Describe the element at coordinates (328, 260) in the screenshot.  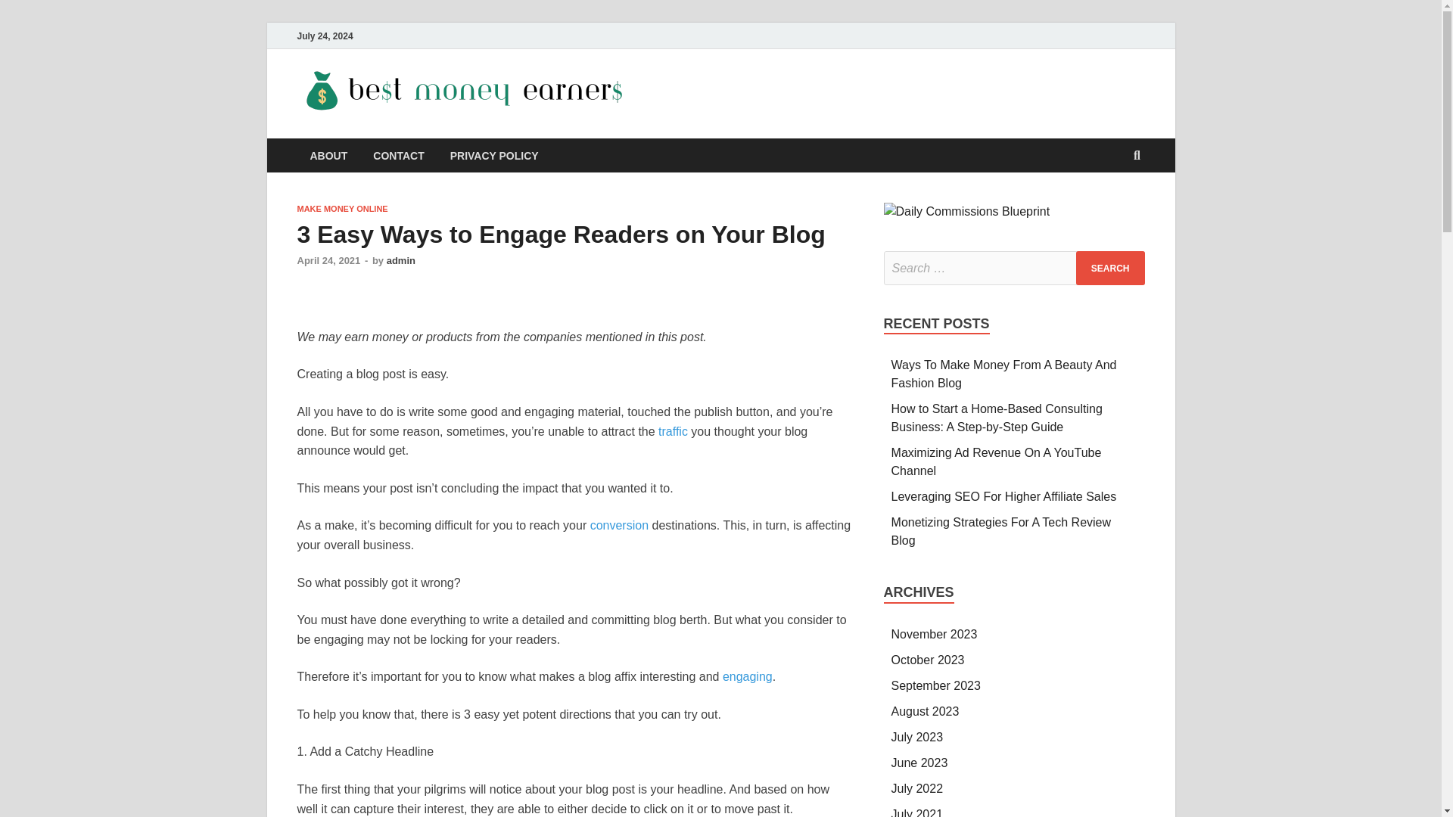
I see `April 24, 2021` at that location.